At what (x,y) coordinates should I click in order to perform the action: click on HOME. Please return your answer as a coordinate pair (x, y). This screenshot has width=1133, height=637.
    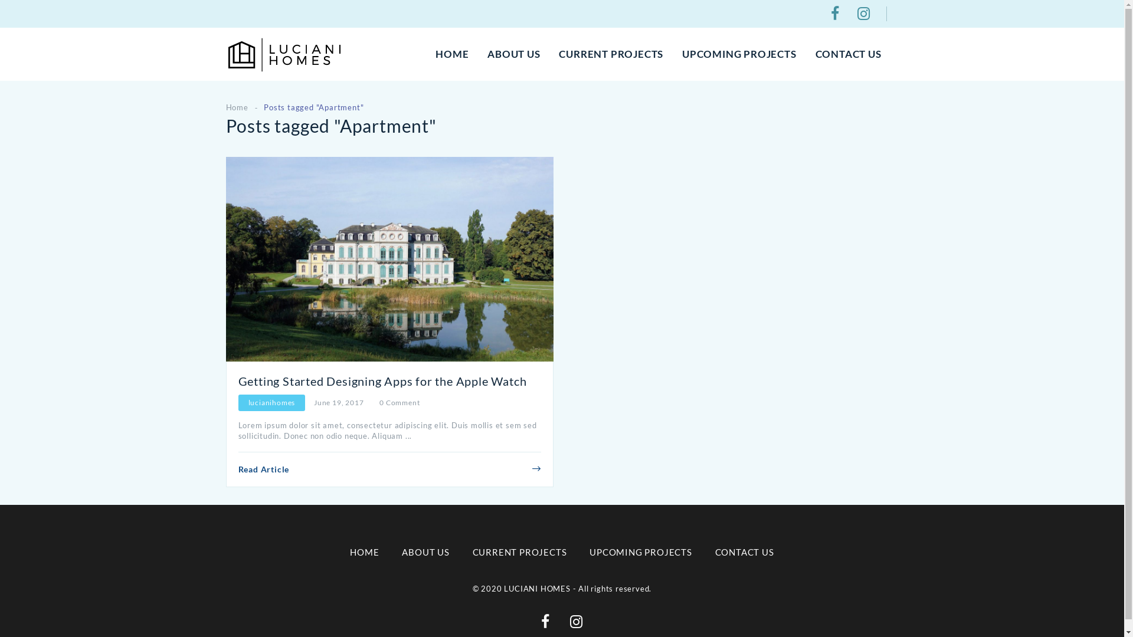
    Looking at the image, I should click on (452, 54).